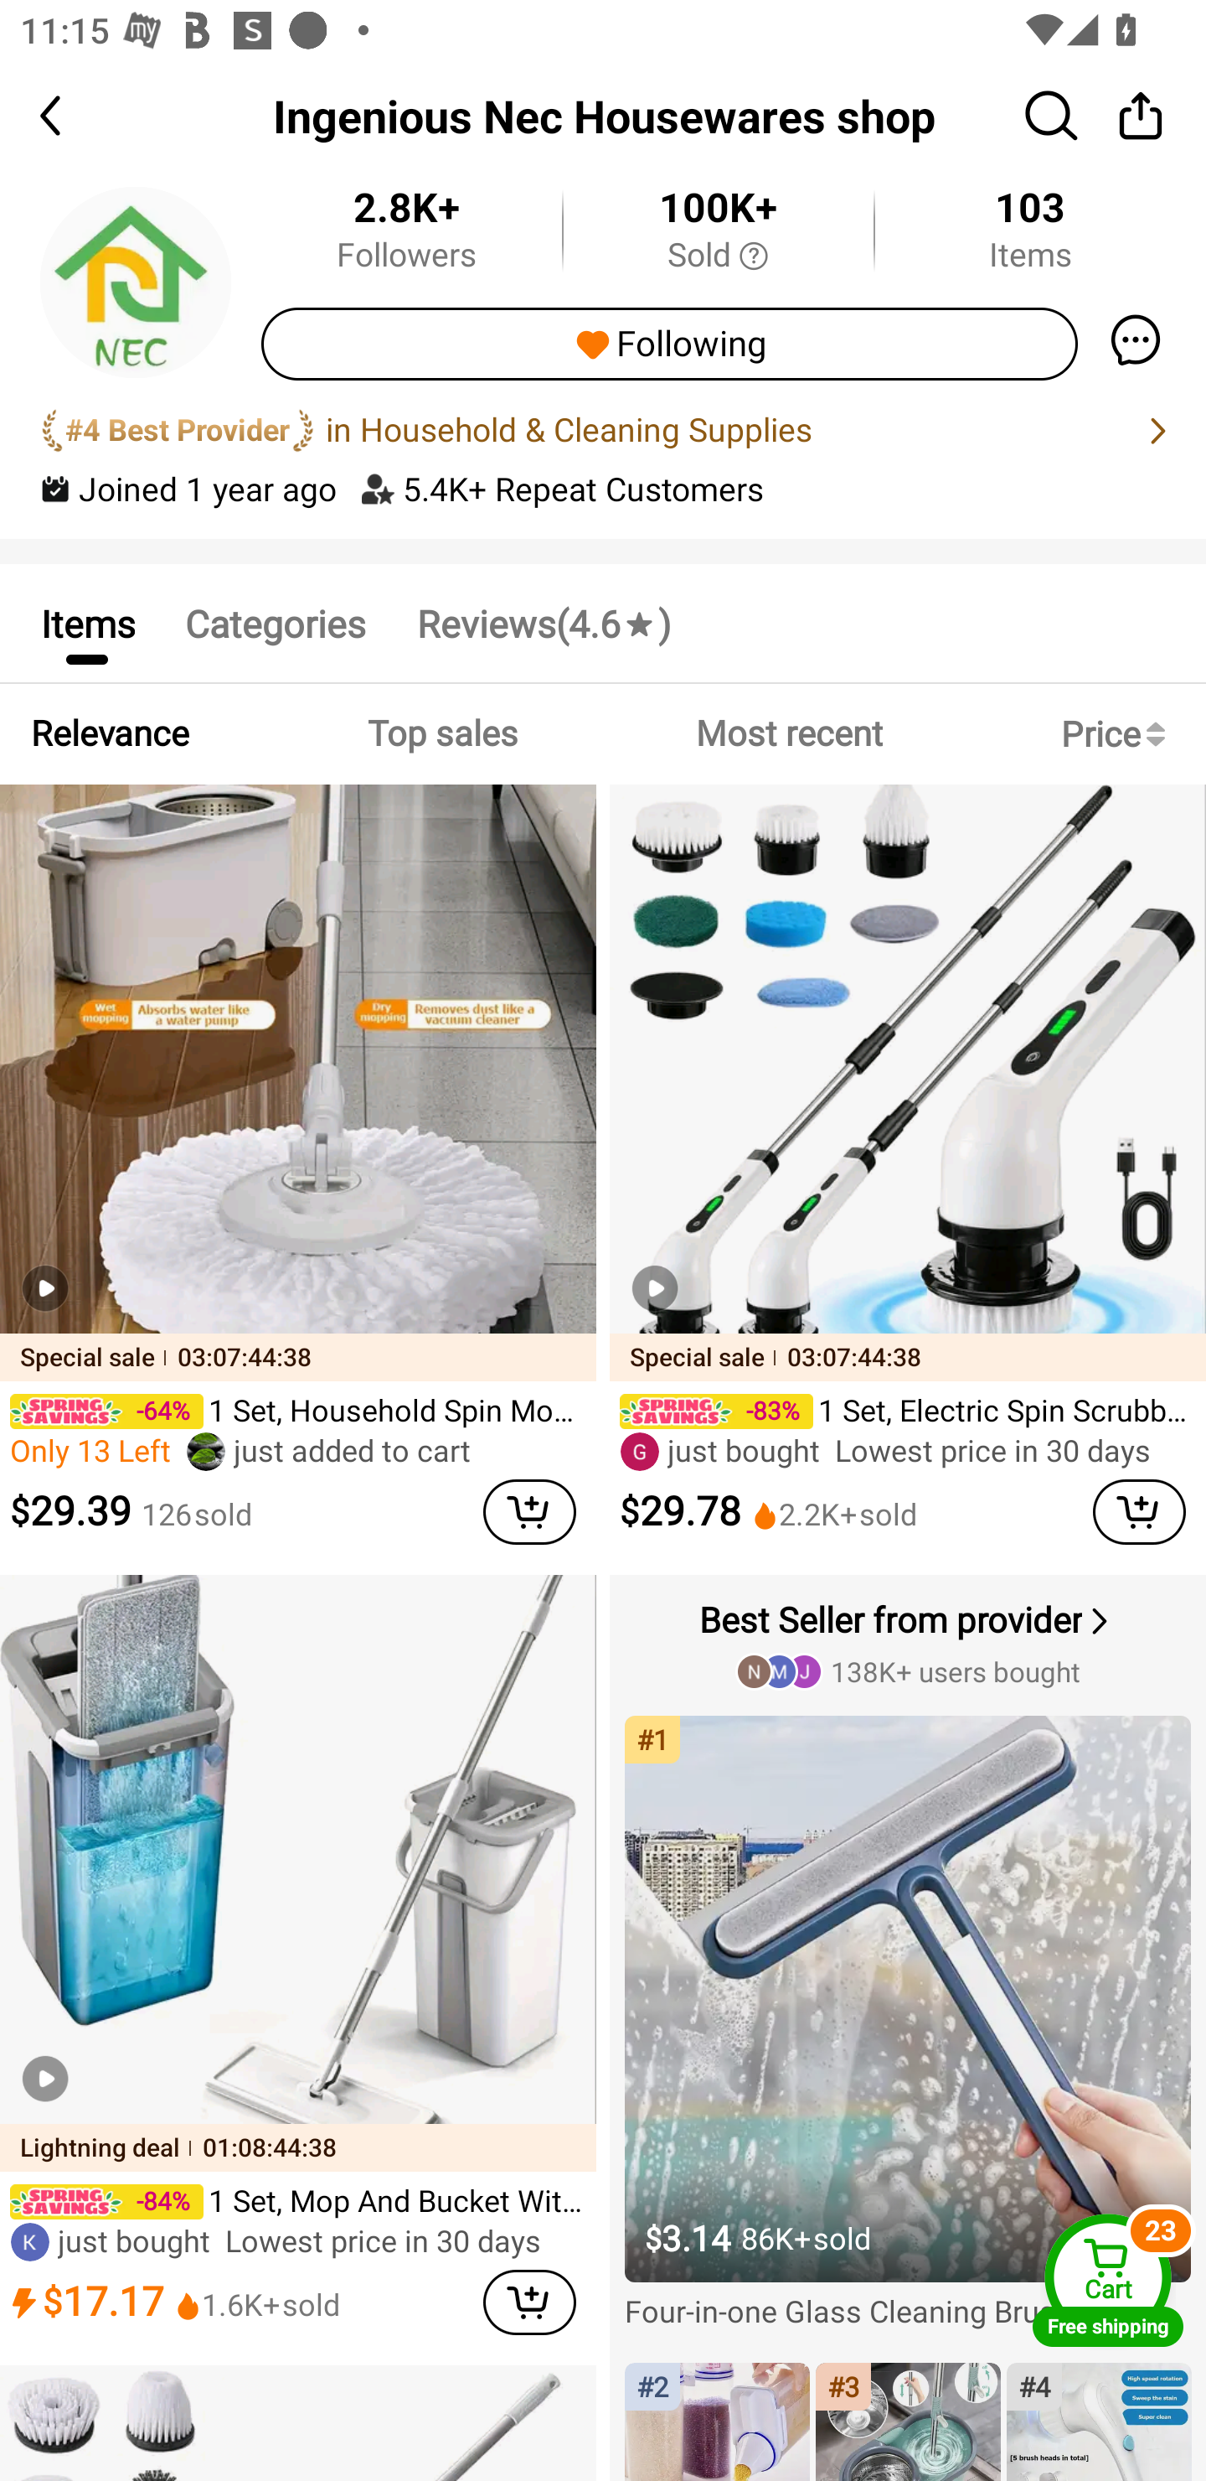 The image size is (1206, 2481). I want to click on Sold, so click(718, 256).